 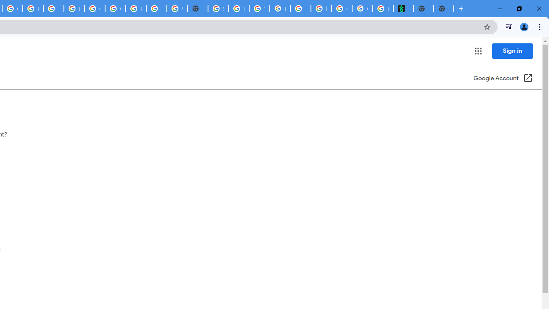 What do you see at coordinates (503, 79) in the screenshot?
I see `Google Account (Open in a new window)` at bounding box center [503, 79].